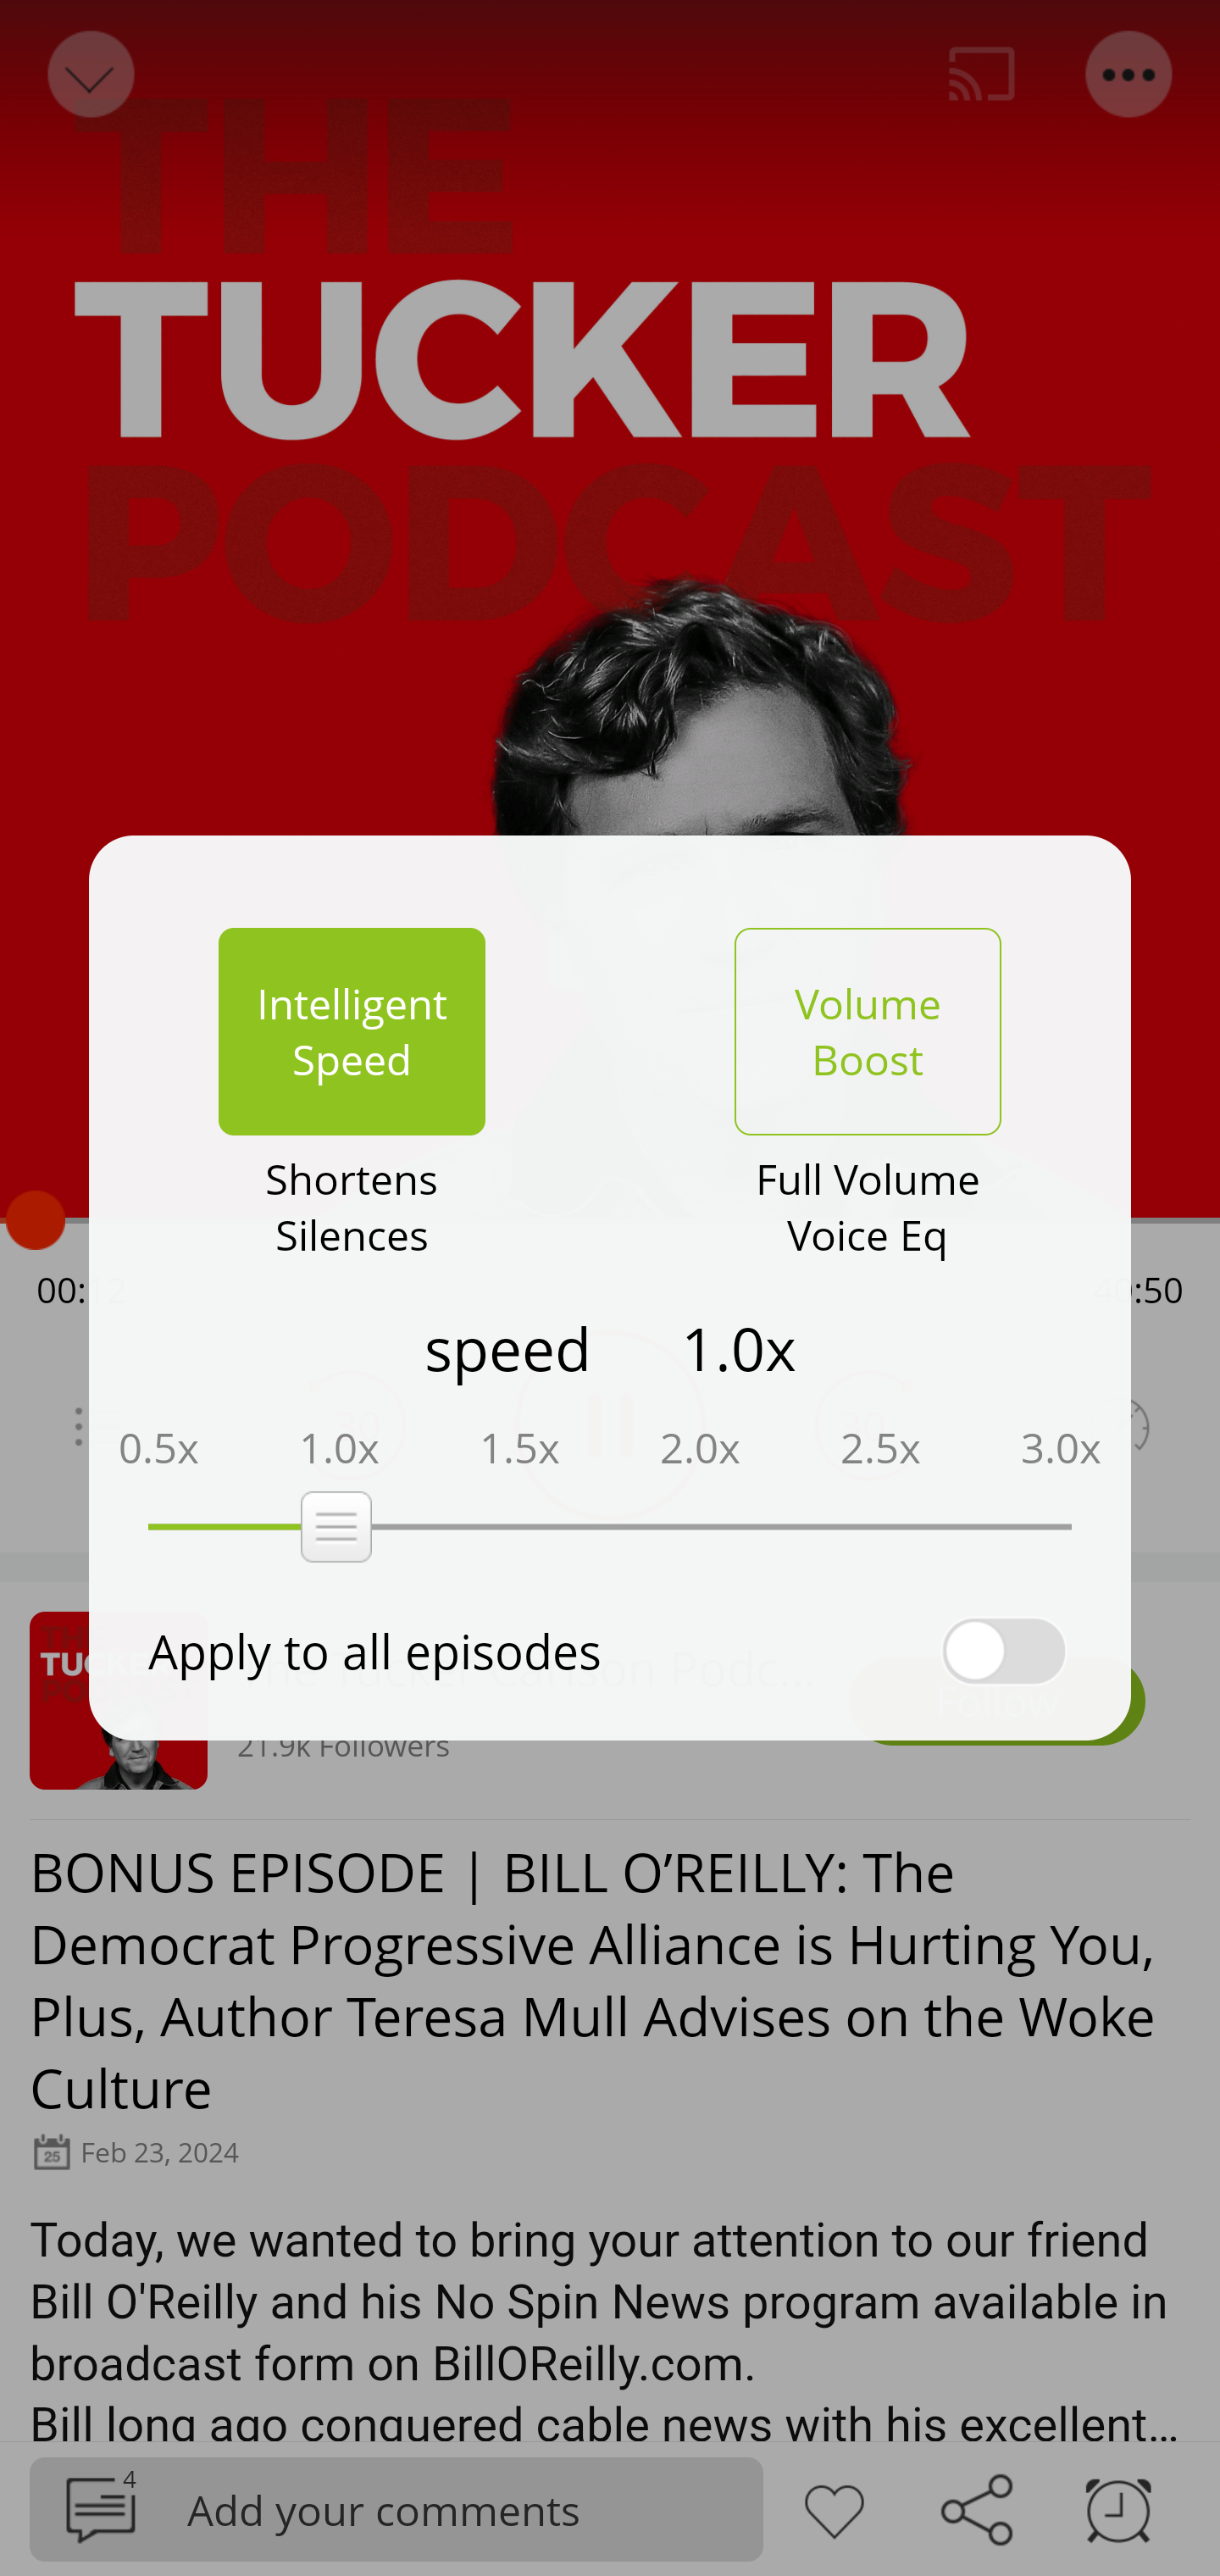 The width and height of the screenshot is (1220, 2576). What do you see at coordinates (868, 1031) in the screenshot?
I see `Volume
Boost` at bounding box center [868, 1031].